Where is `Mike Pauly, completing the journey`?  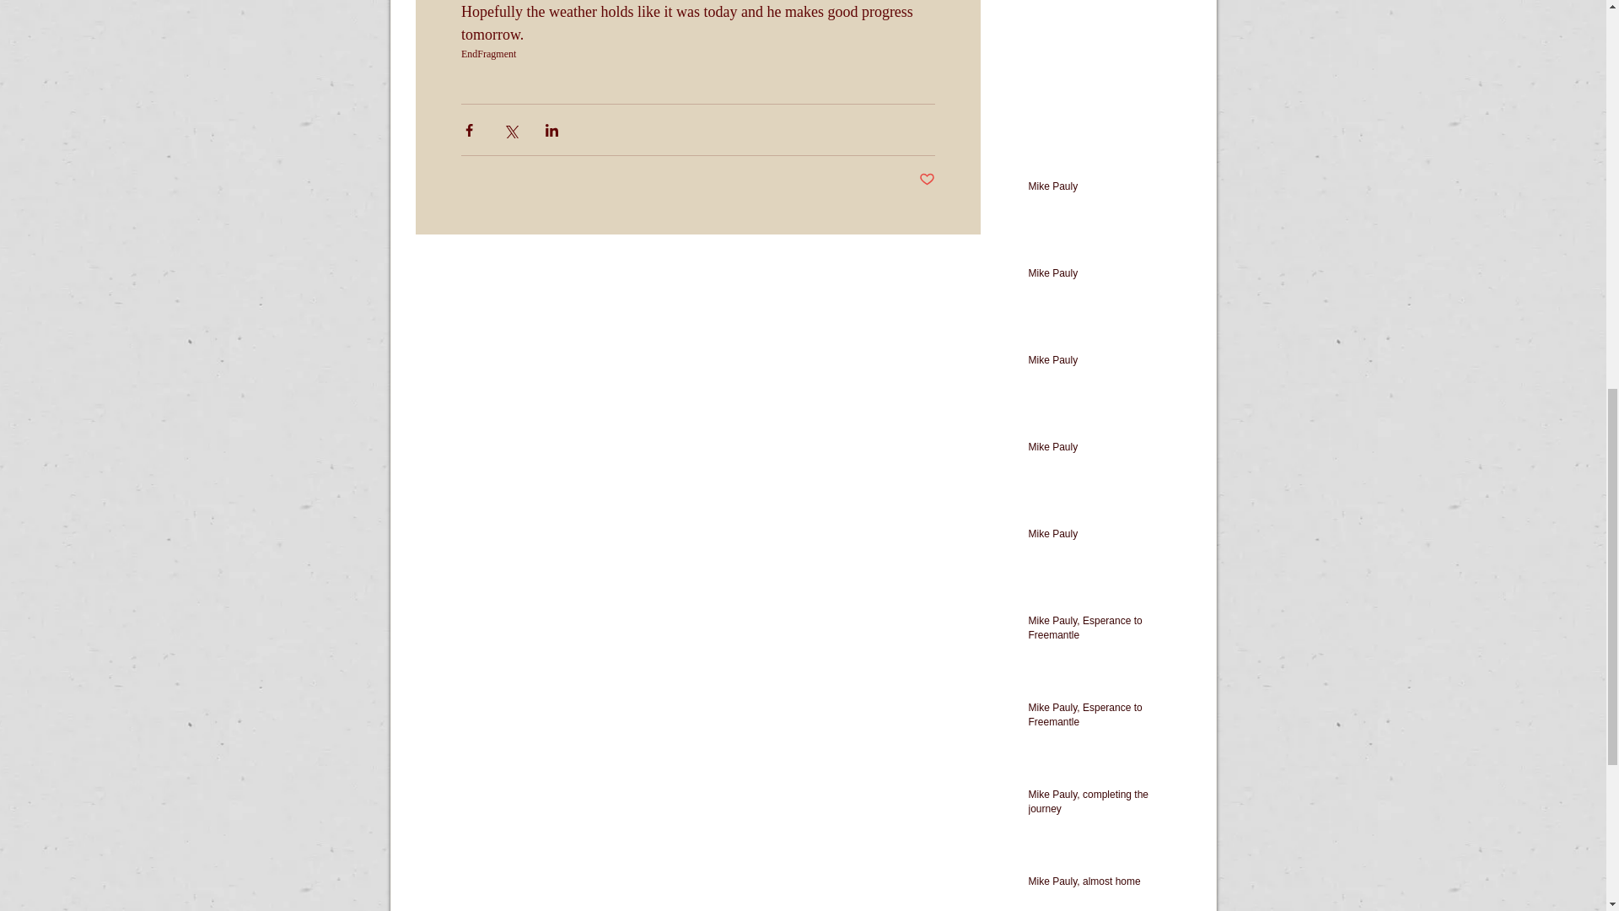
Mike Pauly, completing the journey is located at coordinates (1105, 806).